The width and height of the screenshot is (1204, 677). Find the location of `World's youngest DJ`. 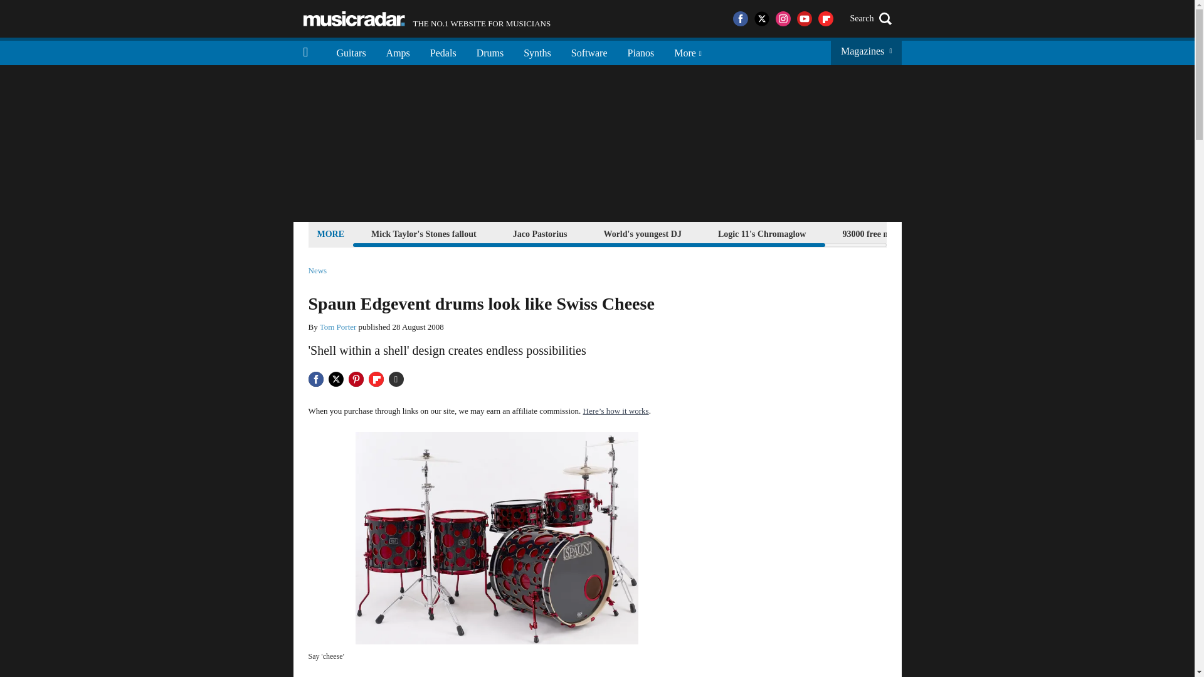

World's youngest DJ is located at coordinates (642, 233).